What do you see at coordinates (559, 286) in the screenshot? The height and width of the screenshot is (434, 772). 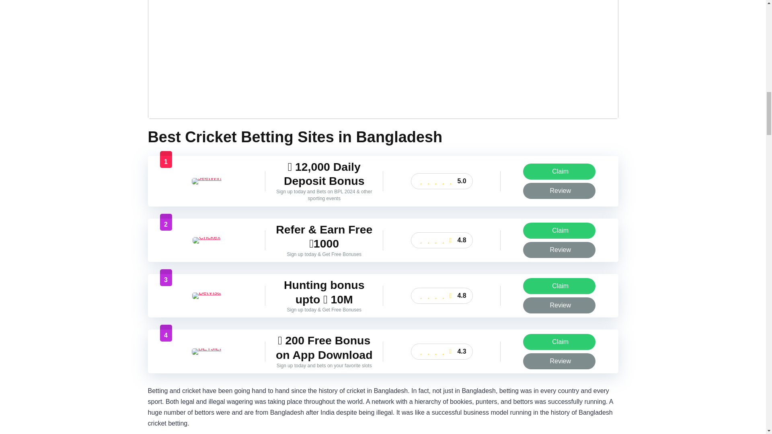 I see `Claim` at bounding box center [559, 286].